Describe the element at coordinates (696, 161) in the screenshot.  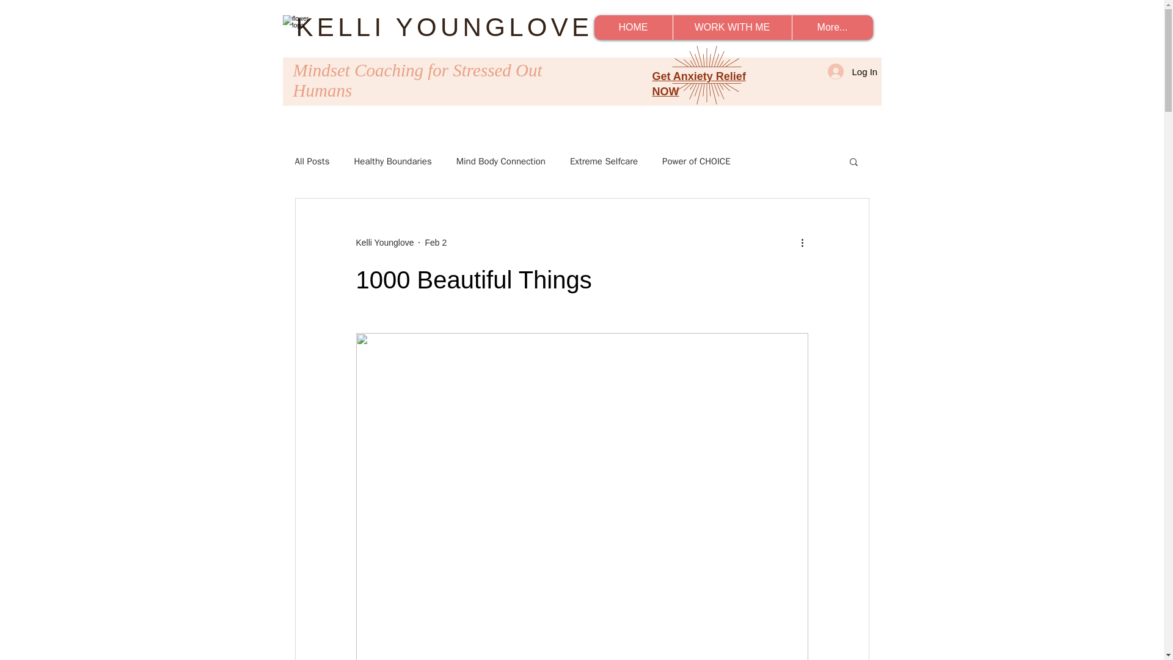
I see `Power of CHOICE` at that location.